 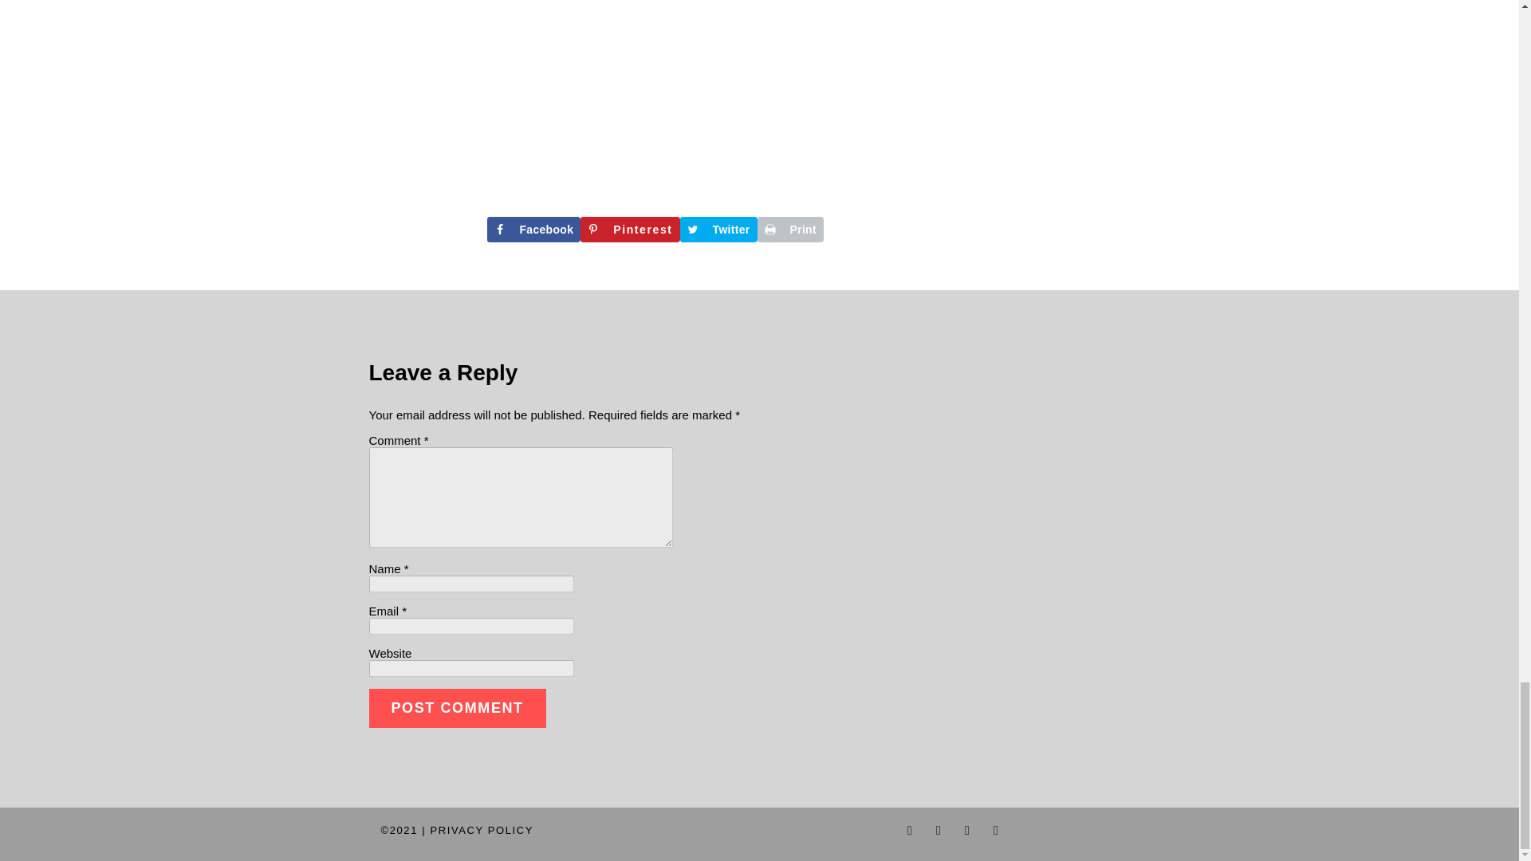 I want to click on Pinterest, so click(x=630, y=230).